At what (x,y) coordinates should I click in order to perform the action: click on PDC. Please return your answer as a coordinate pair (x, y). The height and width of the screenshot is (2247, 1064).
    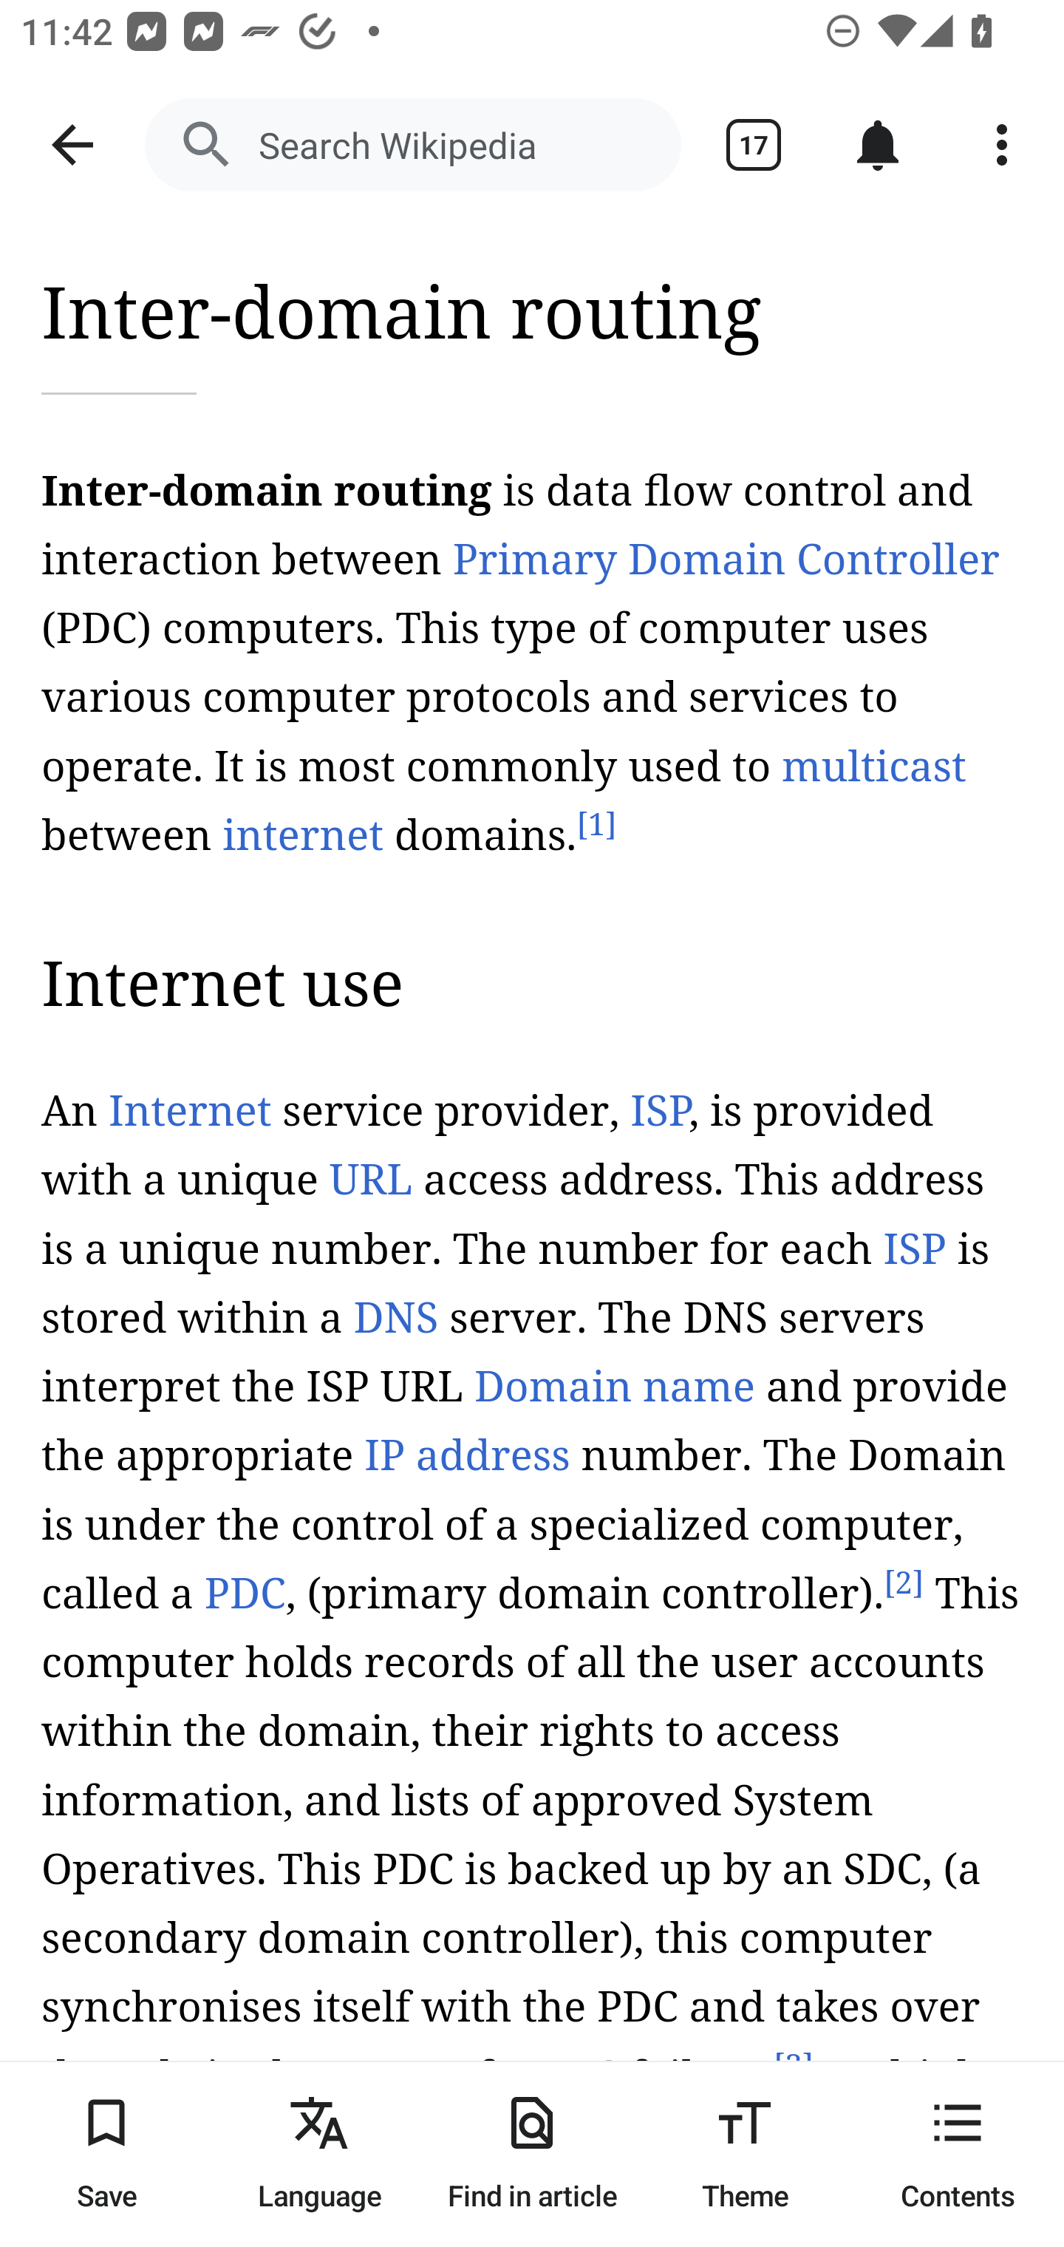
    Looking at the image, I should click on (244, 1594).